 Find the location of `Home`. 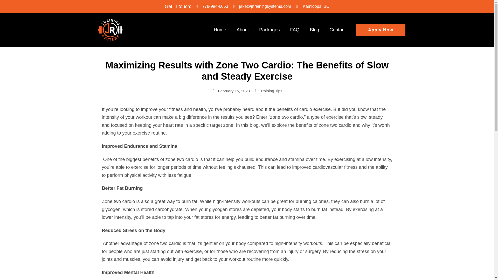

Home is located at coordinates (220, 30).